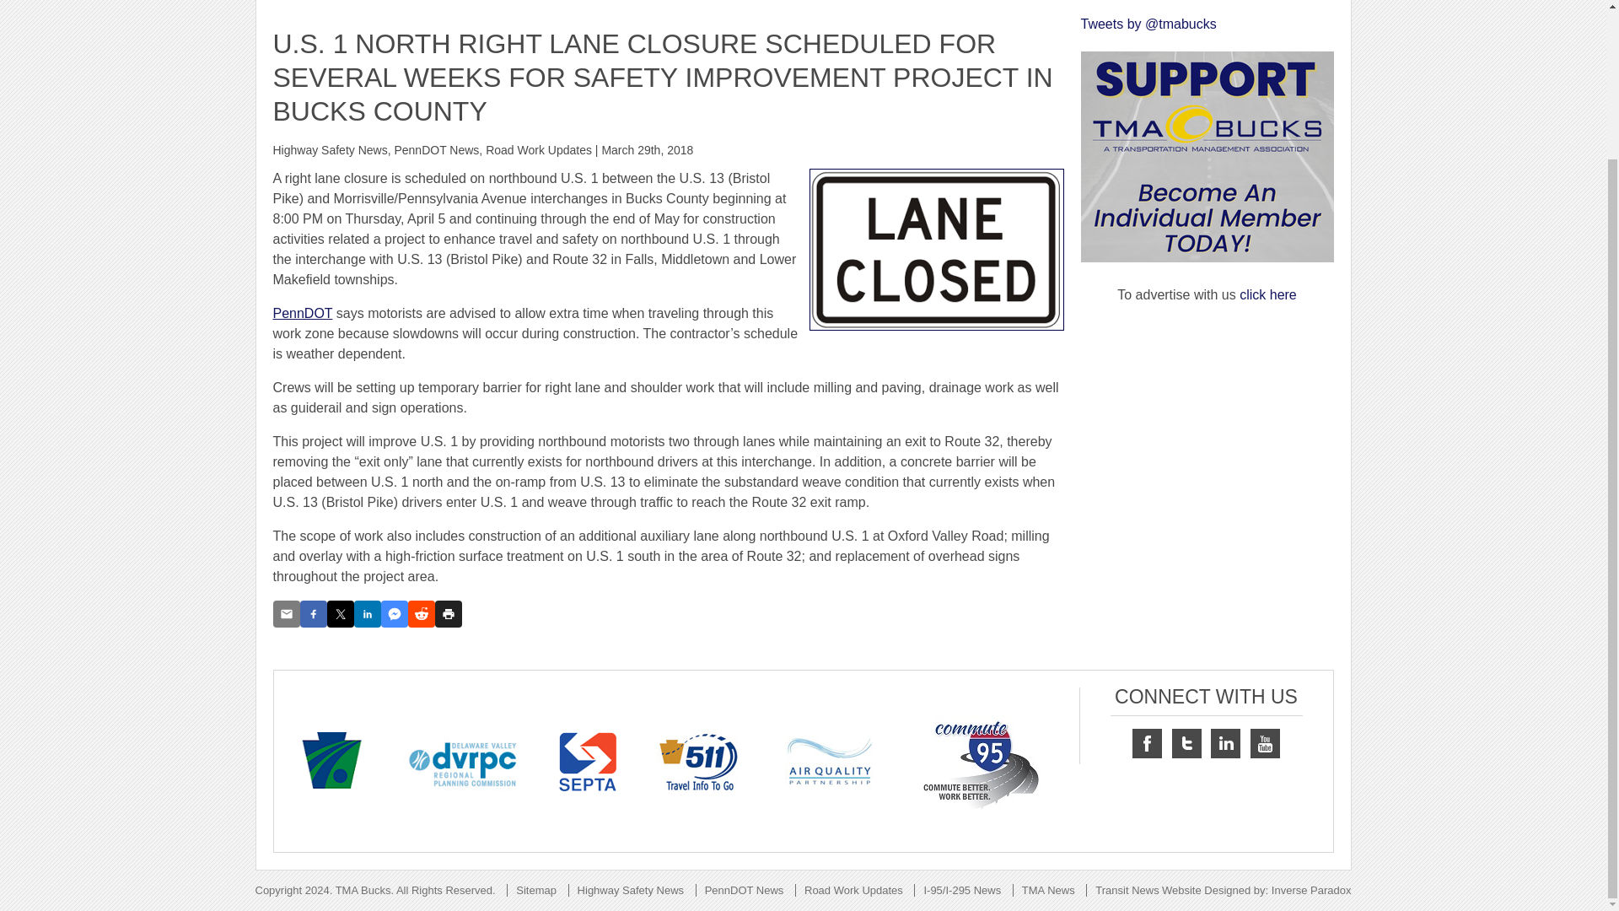 This screenshot has width=1619, height=911. What do you see at coordinates (1268, 294) in the screenshot?
I see `click here` at bounding box center [1268, 294].